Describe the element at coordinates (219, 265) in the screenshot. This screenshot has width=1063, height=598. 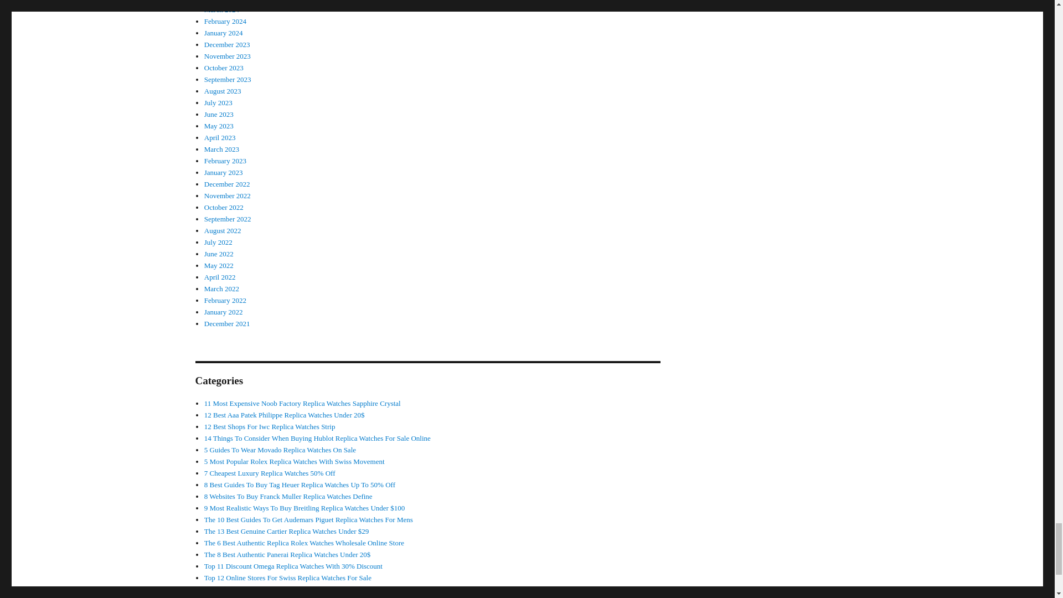
I see `May 2022` at that location.